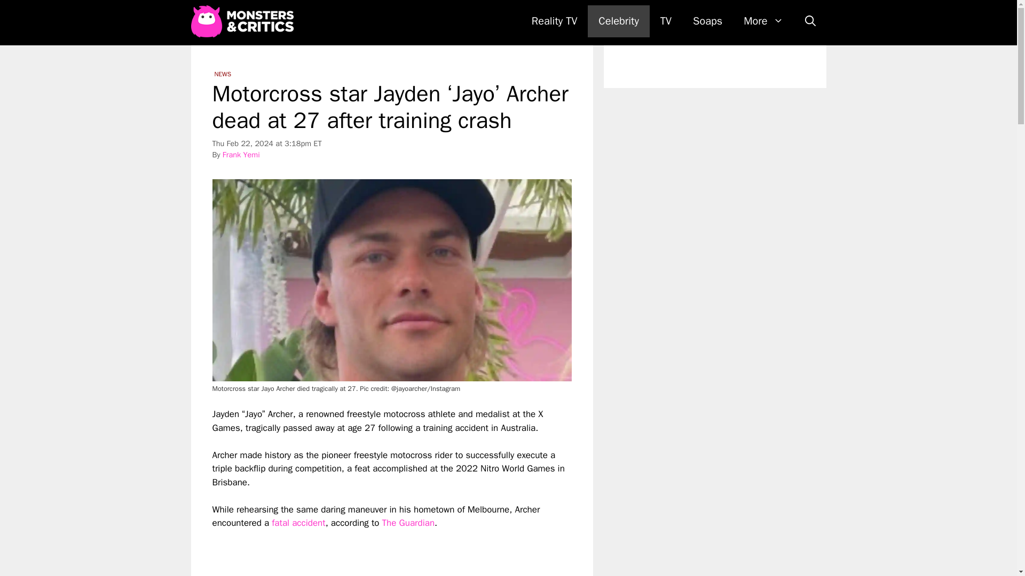  What do you see at coordinates (298, 523) in the screenshot?
I see `fatal accident` at bounding box center [298, 523].